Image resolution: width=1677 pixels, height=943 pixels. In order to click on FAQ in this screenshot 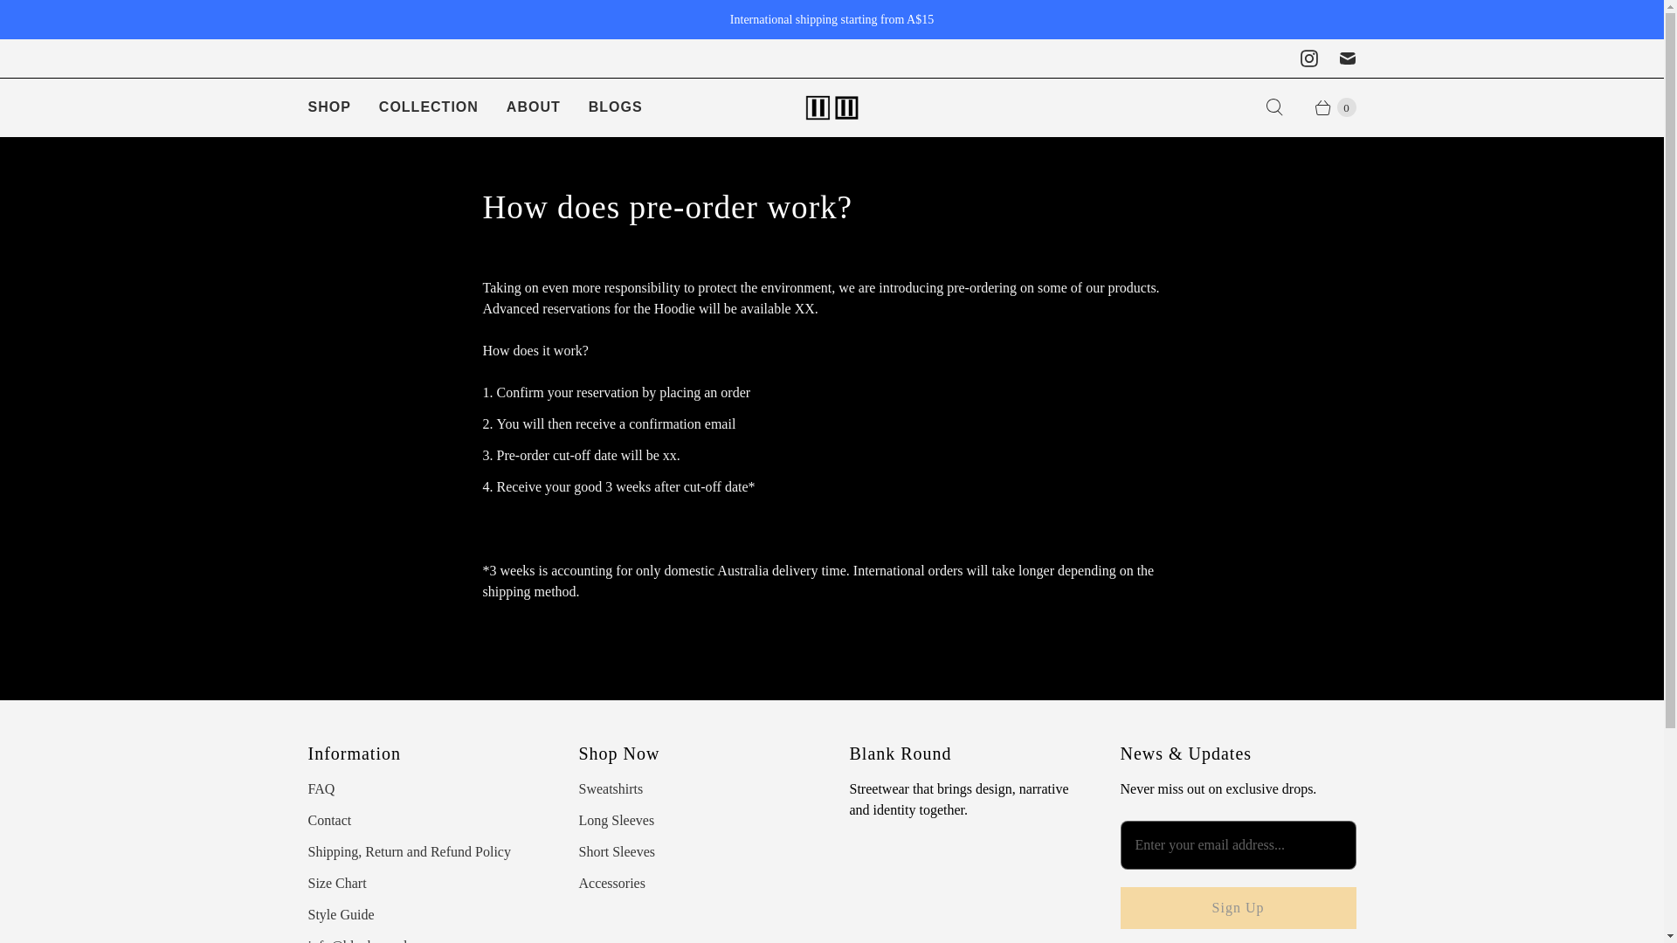, I will do `click(320, 788)`.